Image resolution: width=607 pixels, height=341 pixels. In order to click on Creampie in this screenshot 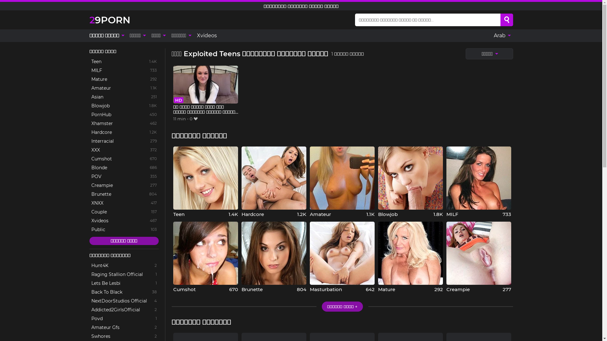, I will do `click(479, 257)`.